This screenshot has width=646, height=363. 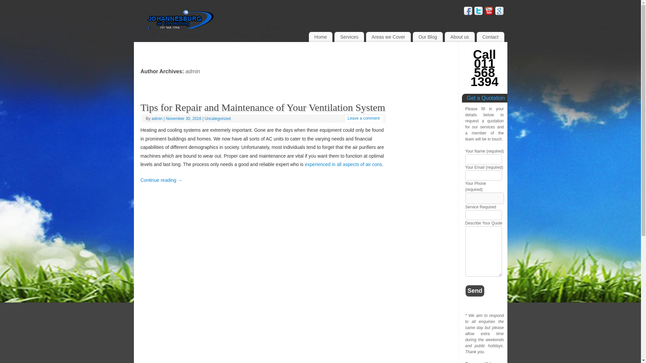 I want to click on Uncategorized, so click(x=217, y=118).